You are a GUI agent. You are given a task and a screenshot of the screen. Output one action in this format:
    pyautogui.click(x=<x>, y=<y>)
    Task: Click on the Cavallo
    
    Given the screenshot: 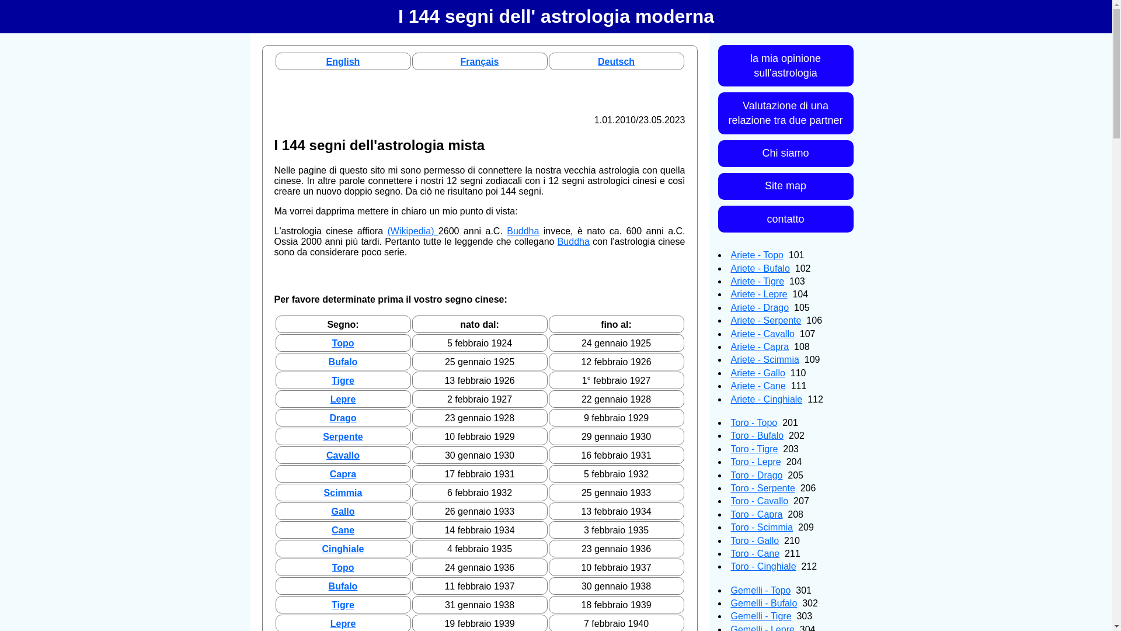 What is the action you would take?
    pyautogui.click(x=343, y=456)
    